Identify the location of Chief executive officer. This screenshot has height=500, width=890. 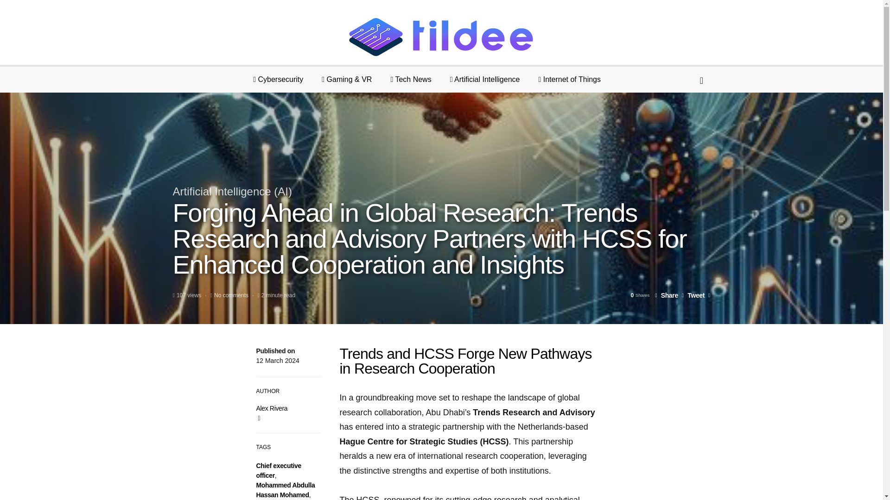
(278, 470).